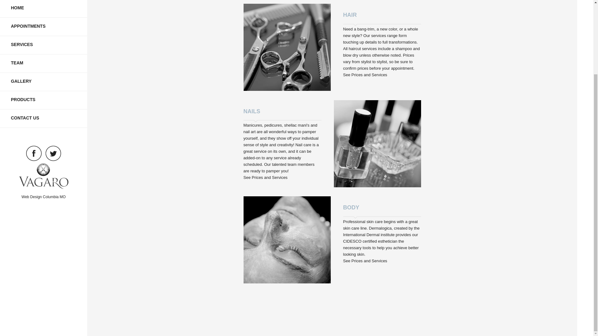 This screenshot has width=598, height=336. What do you see at coordinates (44, 9) in the screenshot?
I see `HOME` at bounding box center [44, 9].